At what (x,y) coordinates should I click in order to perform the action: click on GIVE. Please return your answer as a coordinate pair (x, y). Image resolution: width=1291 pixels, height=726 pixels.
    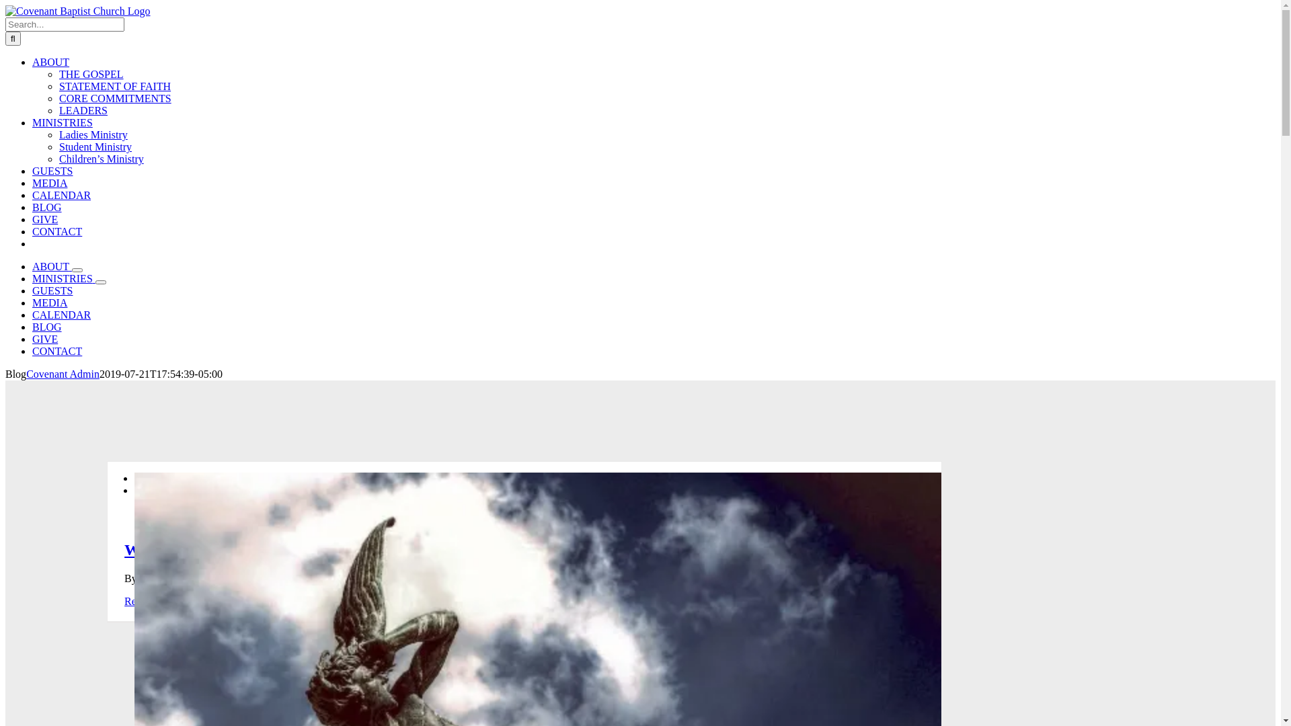
    Looking at the image, I should click on (45, 339).